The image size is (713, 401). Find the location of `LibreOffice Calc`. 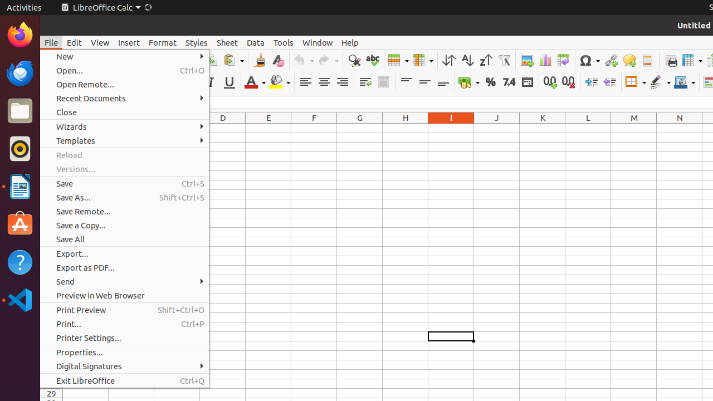

LibreOffice Calc is located at coordinates (101, 8).